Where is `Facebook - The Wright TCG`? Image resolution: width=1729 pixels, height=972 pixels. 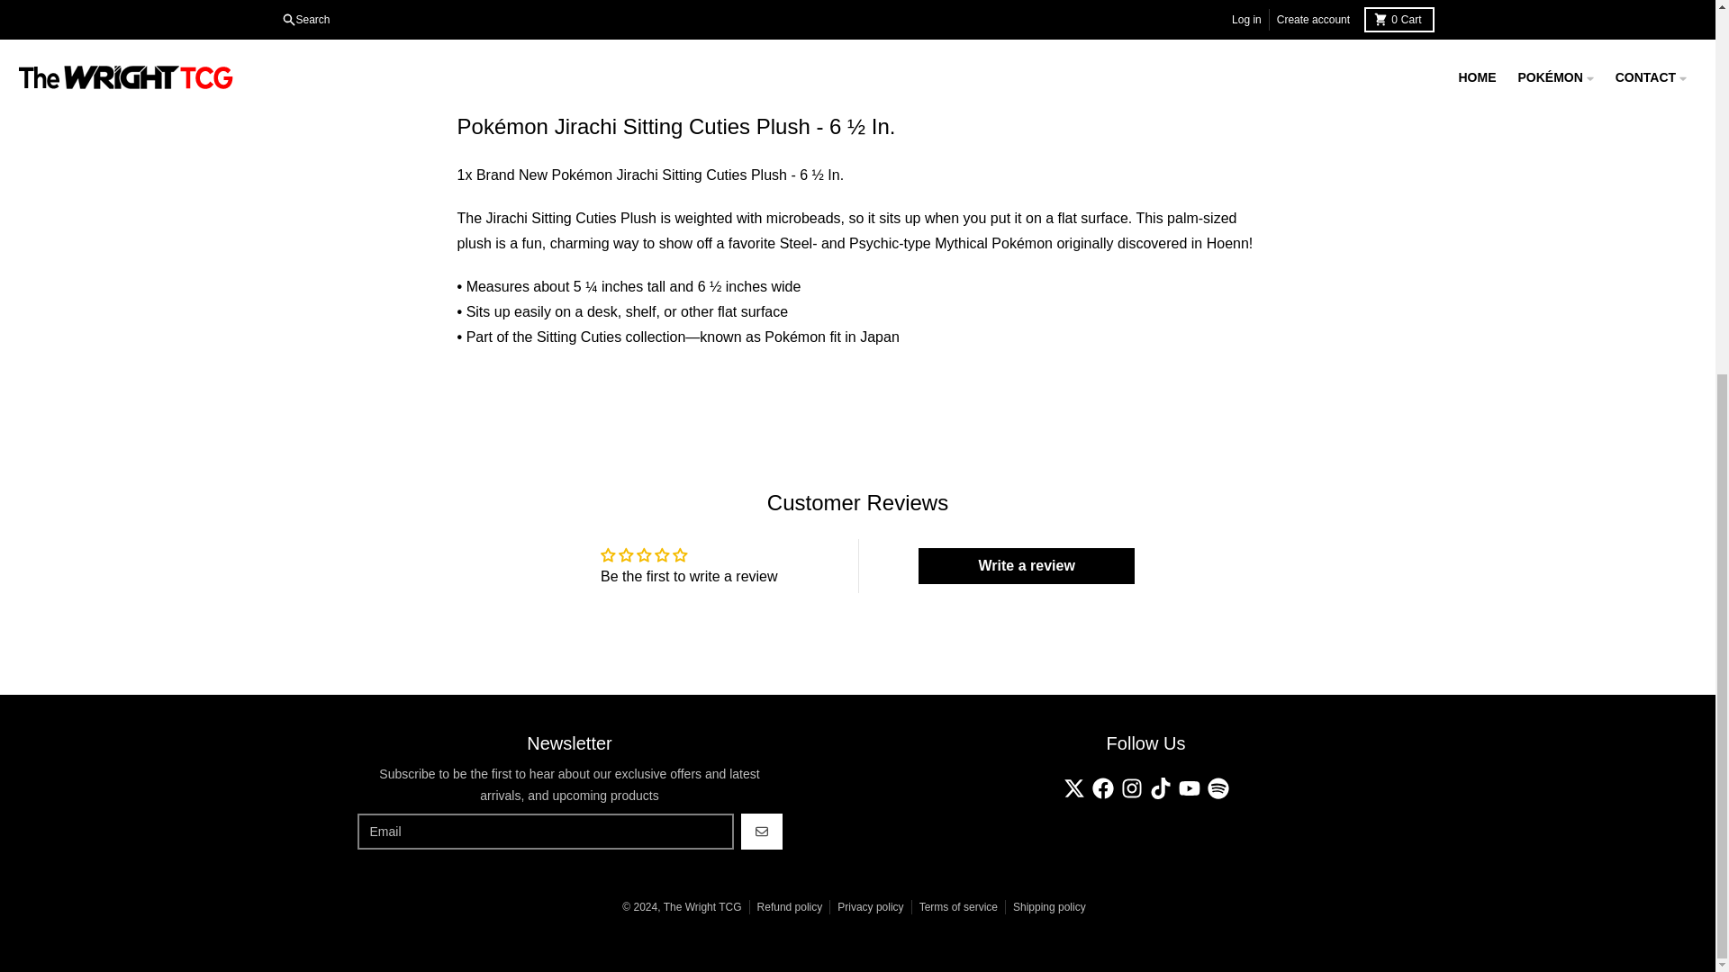
Facebook - The Wright TCG is located at coordinates (1102, 788).